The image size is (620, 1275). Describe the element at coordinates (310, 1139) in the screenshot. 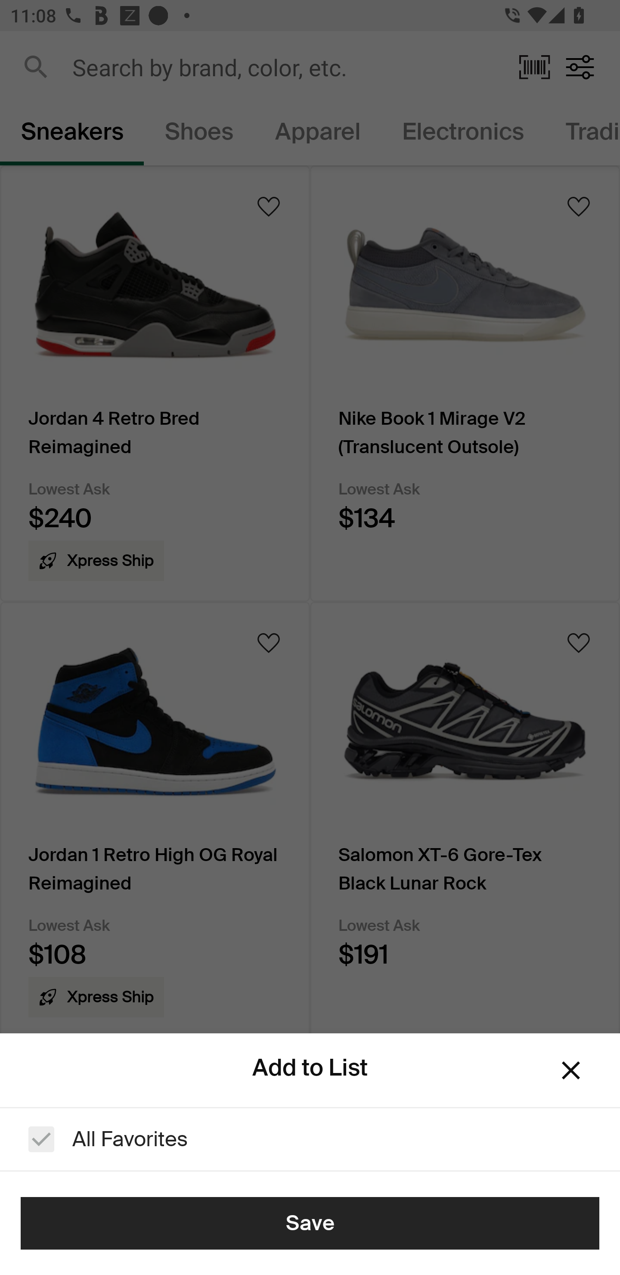

I see `All Favorites` at that location.